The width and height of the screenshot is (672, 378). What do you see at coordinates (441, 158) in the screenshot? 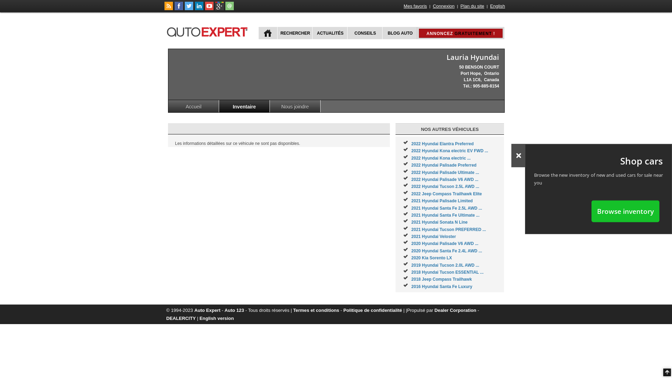
I see `2022 Hyundai Kona electric ...` at bounding box center [441, 158].